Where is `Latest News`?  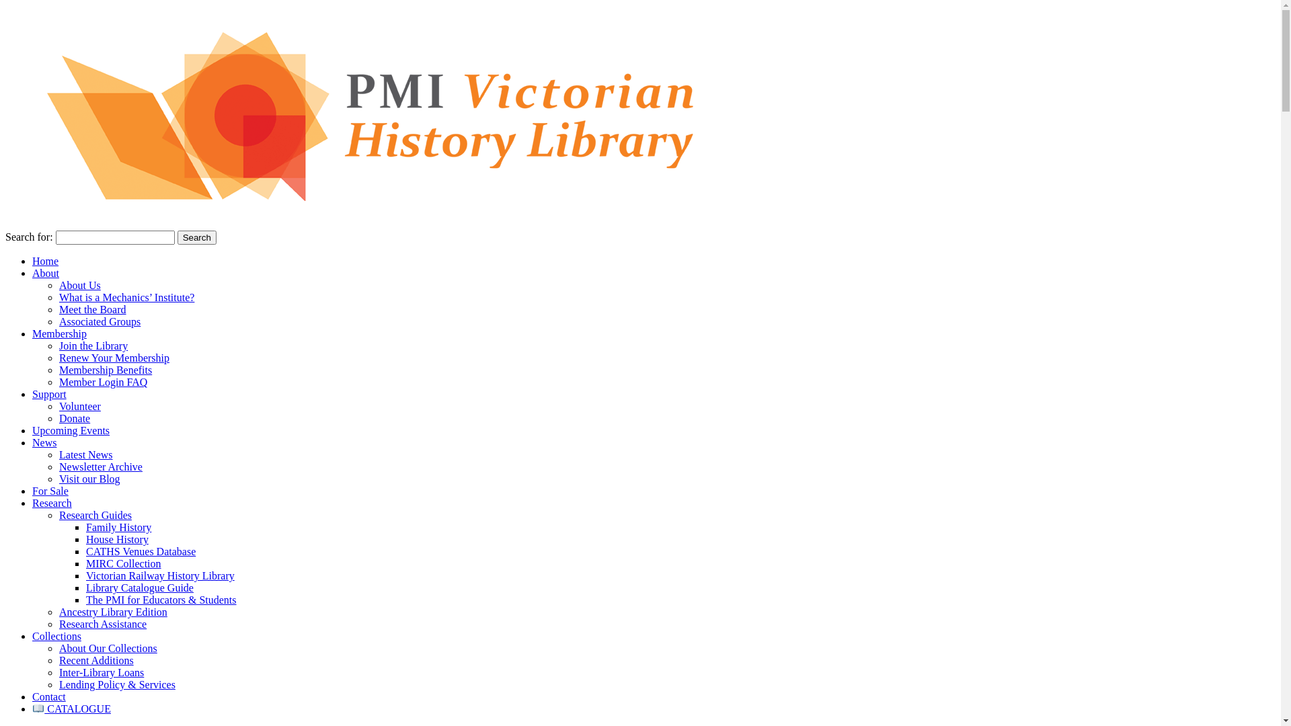
Latest News is located at coordinates (86, 454).